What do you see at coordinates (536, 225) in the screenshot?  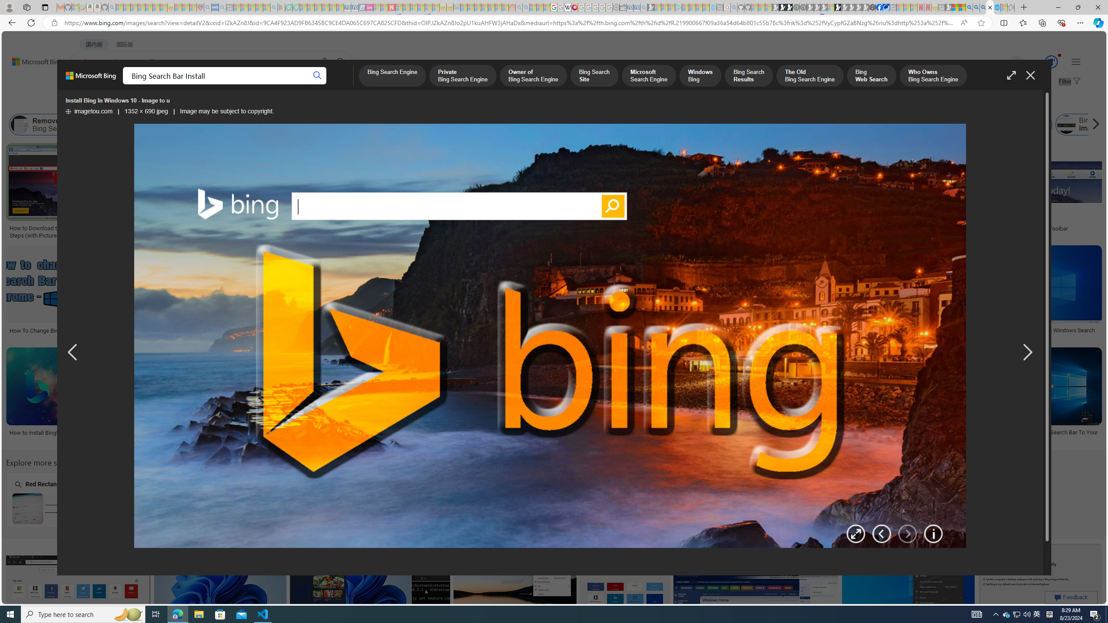 I see `Bing Stickers` at bounding box center [536, 225].